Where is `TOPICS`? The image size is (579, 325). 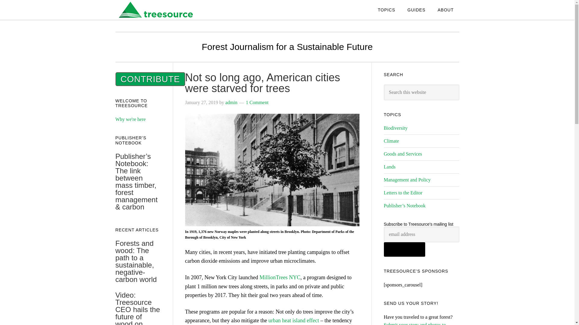 TOPICS is located at coordinates (386, 10).